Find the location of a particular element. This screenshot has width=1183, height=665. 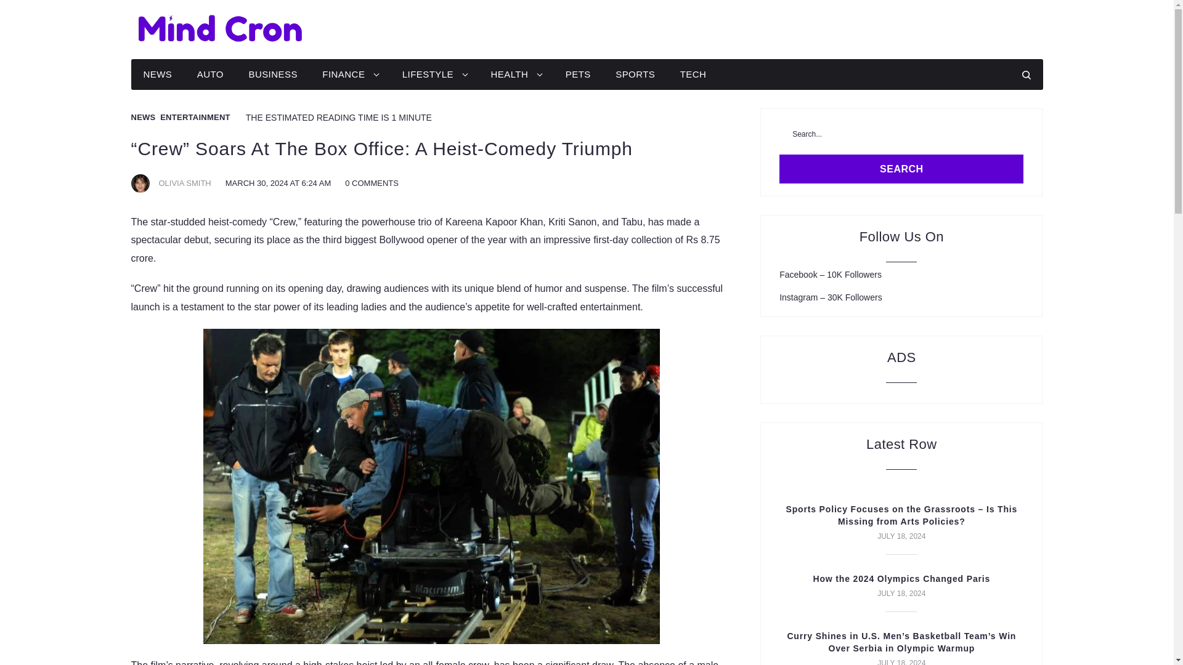

FINANCE is located at coordinates (349, 75).